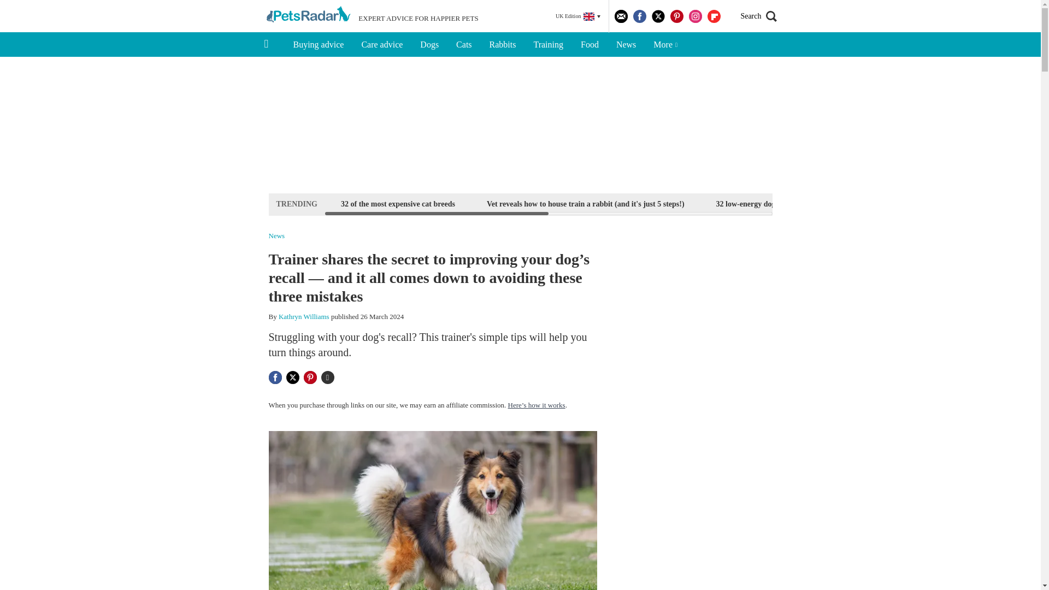 This screenshot has height=590, width=1049. I want to click on UK Edition, so click(578, 16).